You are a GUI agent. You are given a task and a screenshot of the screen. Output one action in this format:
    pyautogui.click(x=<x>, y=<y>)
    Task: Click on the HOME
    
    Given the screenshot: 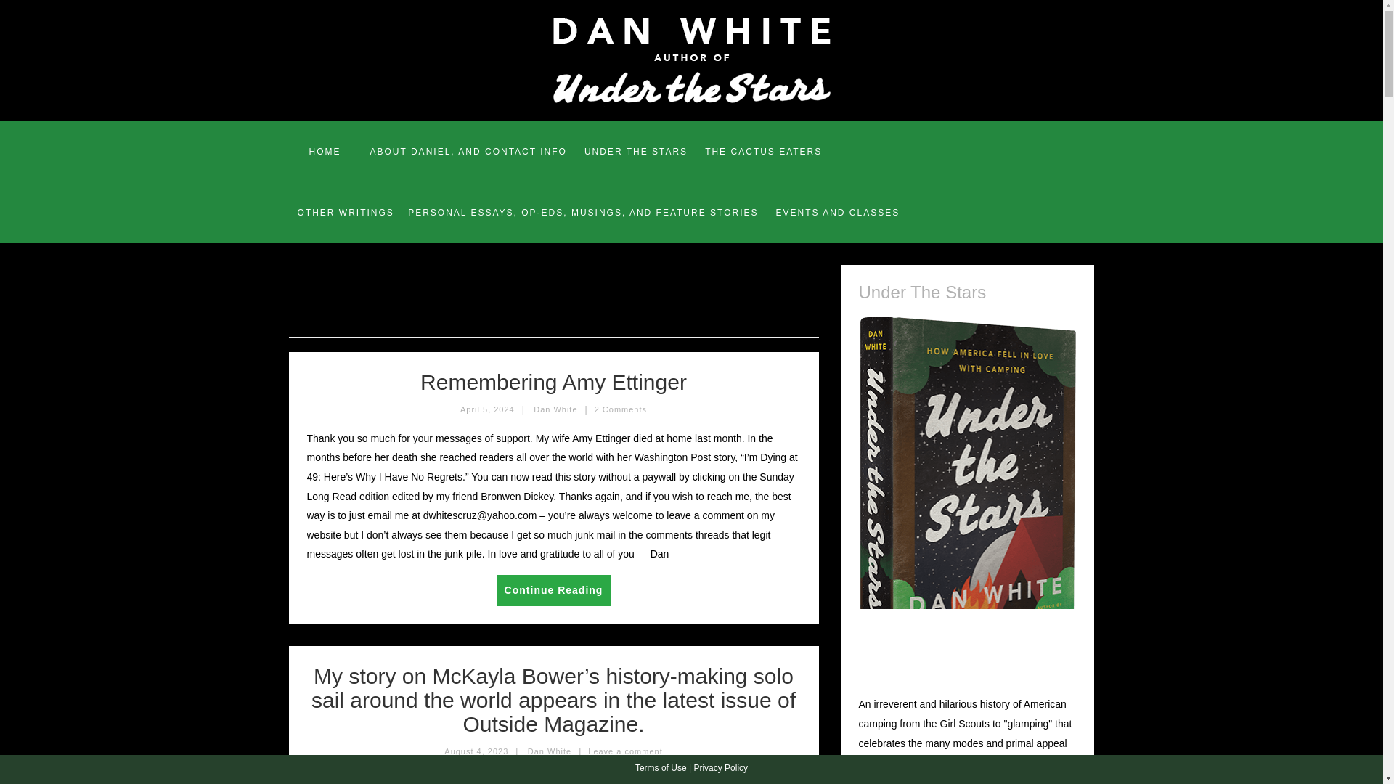 What is the action you would take?
    pyautogui.click(x=325, y=151)
    